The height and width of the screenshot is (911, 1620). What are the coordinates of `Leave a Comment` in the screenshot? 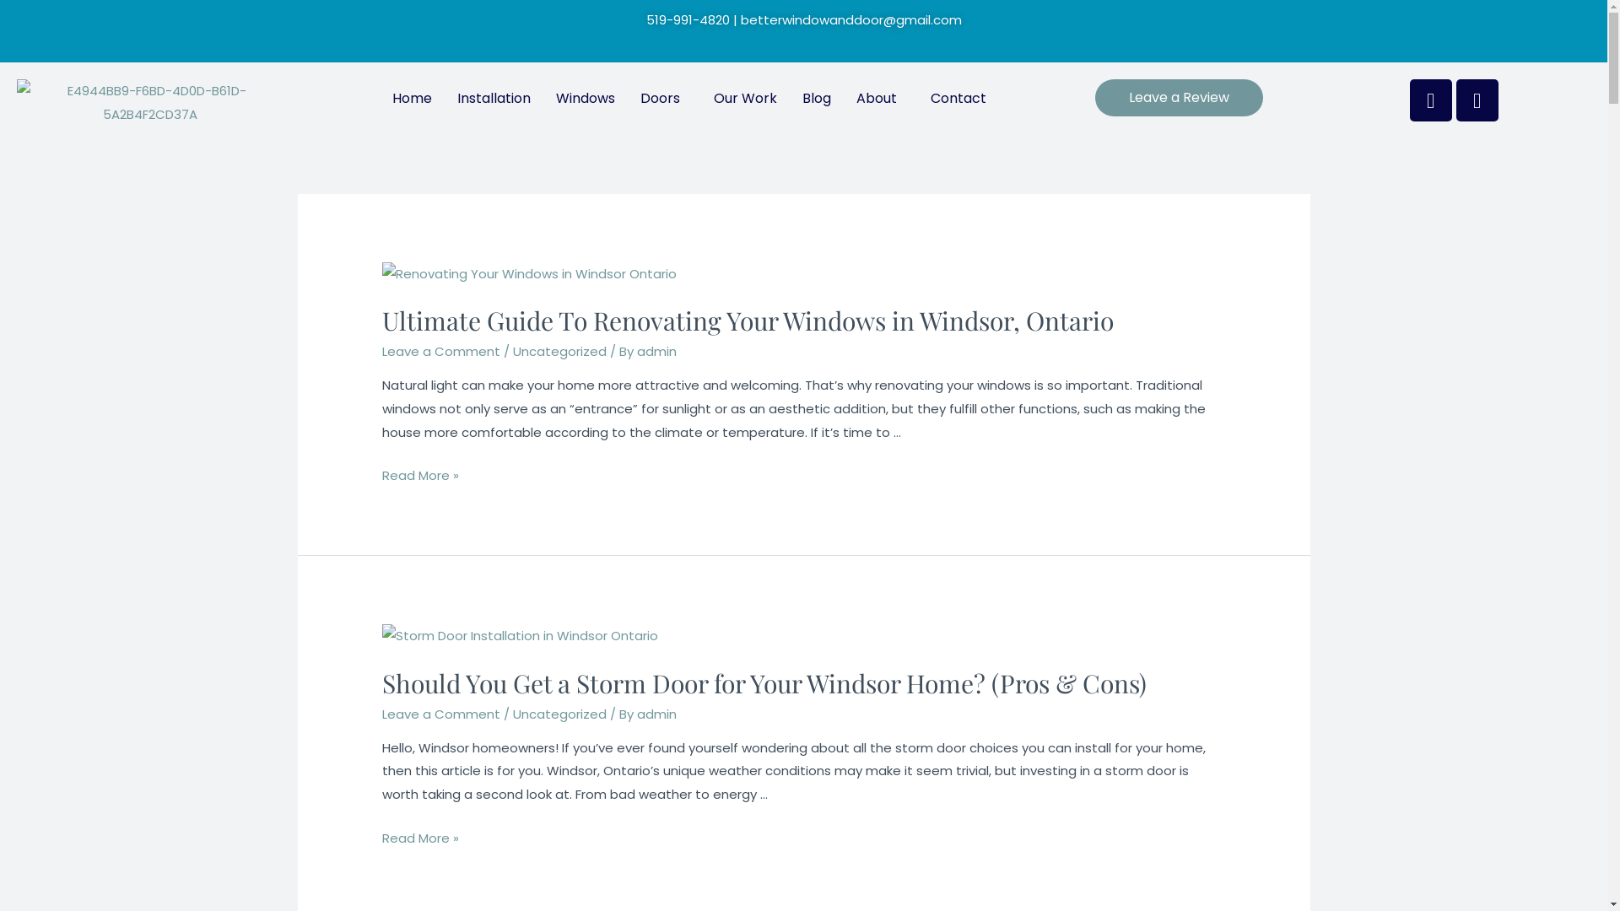 It's located at (441, 714).